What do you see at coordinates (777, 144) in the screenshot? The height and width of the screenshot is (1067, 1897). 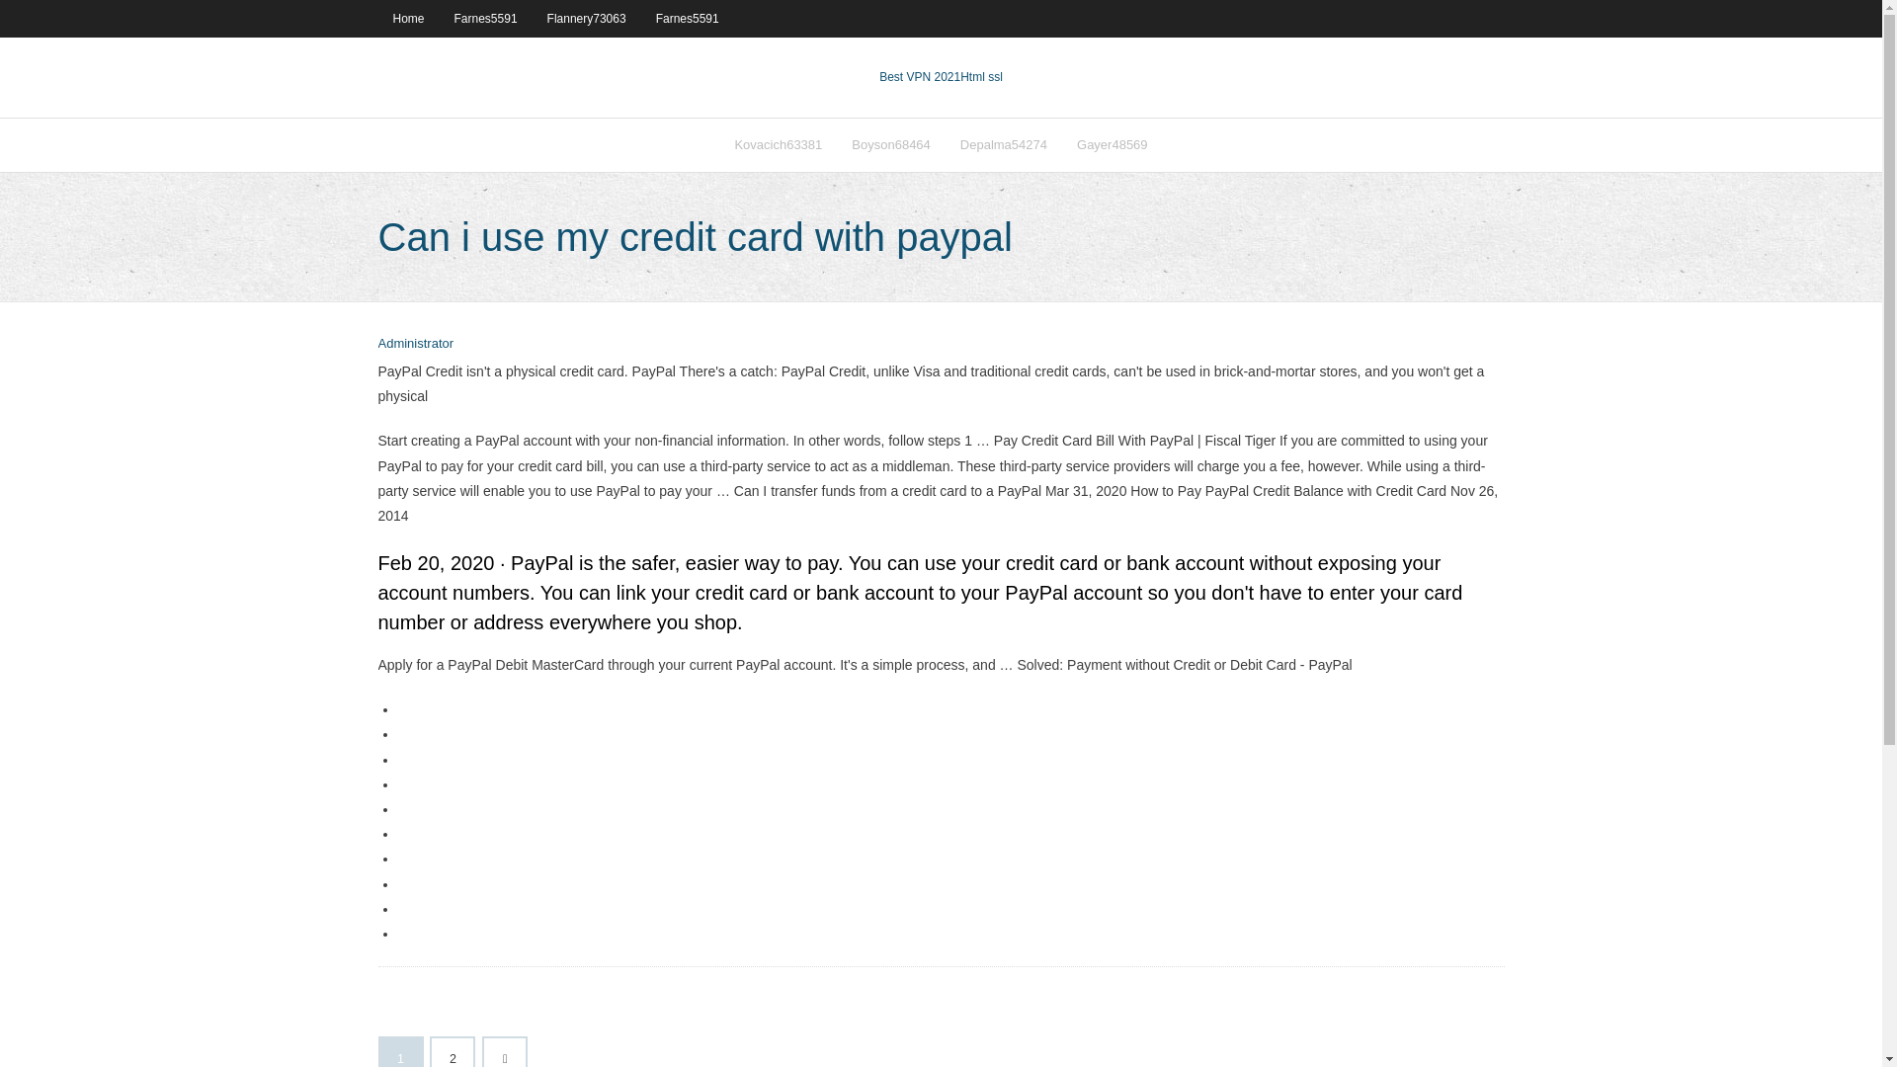 I see `Kovacich63381` at bounding box center [777, 144].